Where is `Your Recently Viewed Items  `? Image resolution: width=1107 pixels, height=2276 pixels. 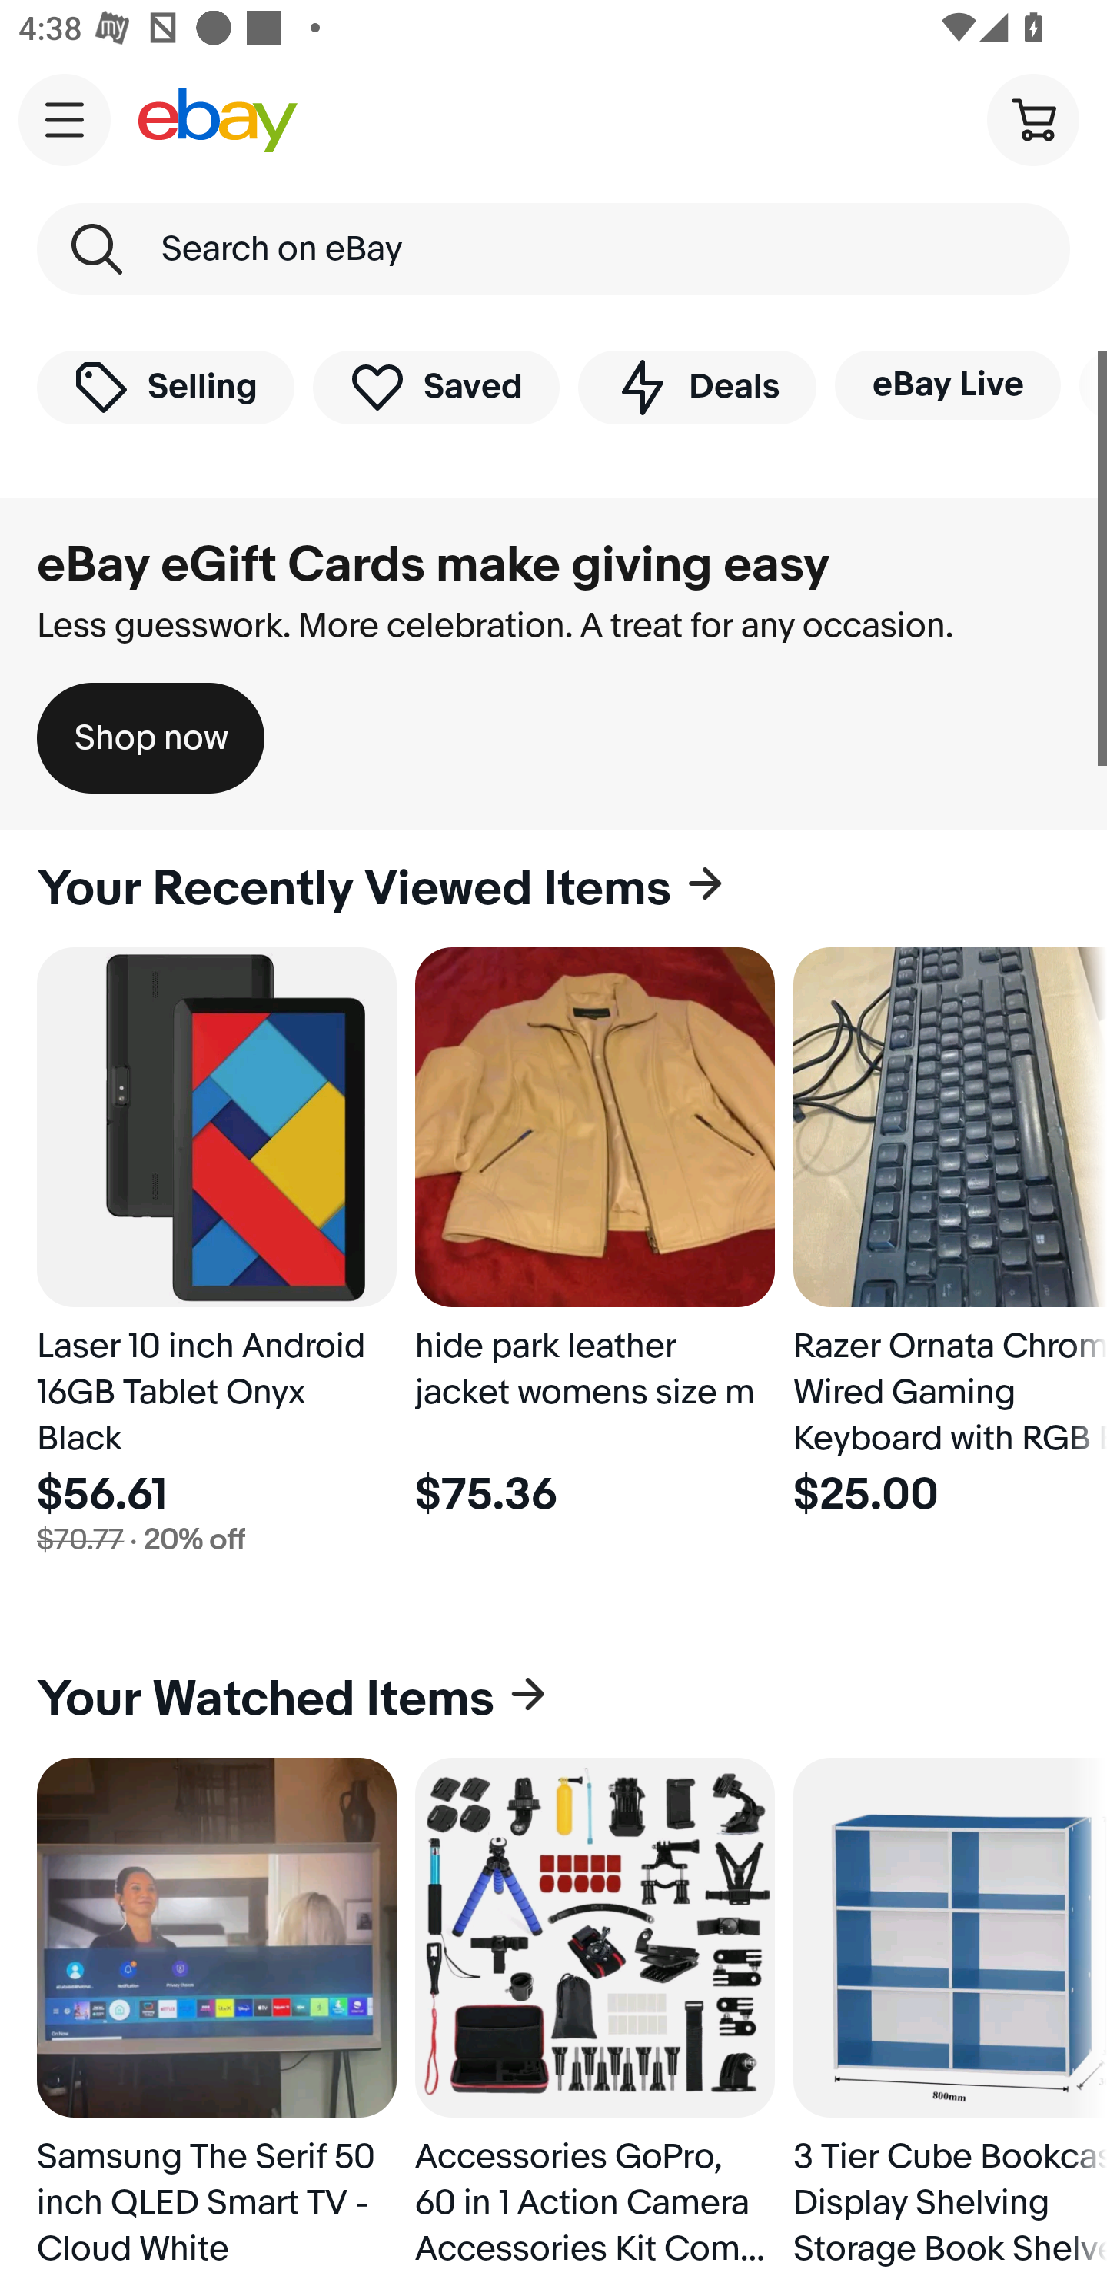 Your Recently Viewed Items   is located at coordinates (553, 889).